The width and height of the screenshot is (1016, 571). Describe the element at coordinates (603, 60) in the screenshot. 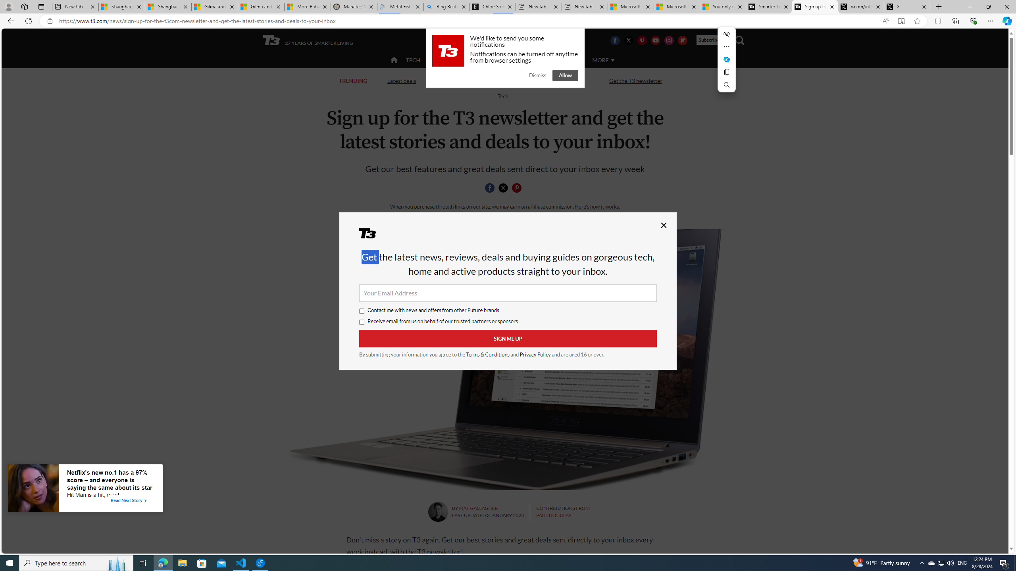

I see `MORE ` at that location.